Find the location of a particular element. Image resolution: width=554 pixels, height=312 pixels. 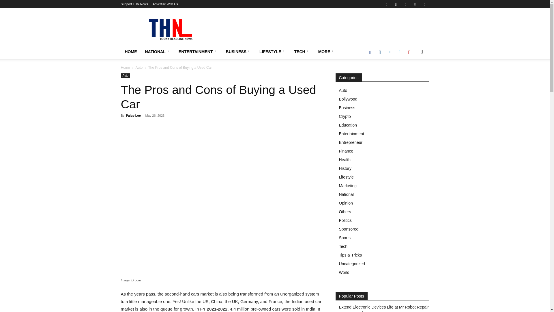

Youtube is located at coordinates (424, 4).